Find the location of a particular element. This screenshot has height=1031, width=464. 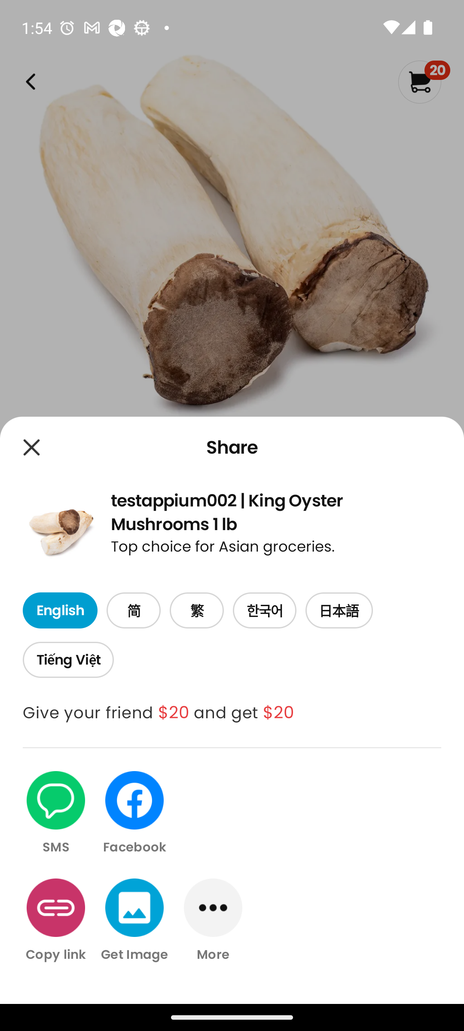

日本語 is located at coordinates (339, 611).